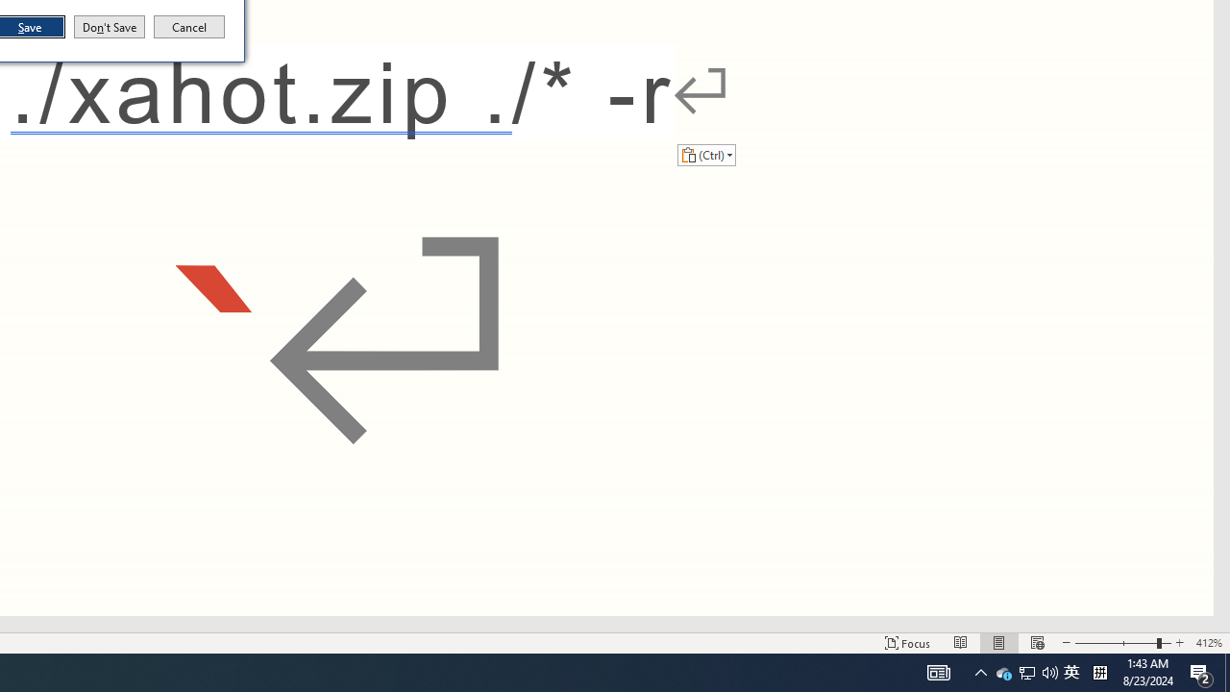  Describe the element at coordinates (1209, 642) in the screenshot. I see `Action: Paste alternatives` at that location.